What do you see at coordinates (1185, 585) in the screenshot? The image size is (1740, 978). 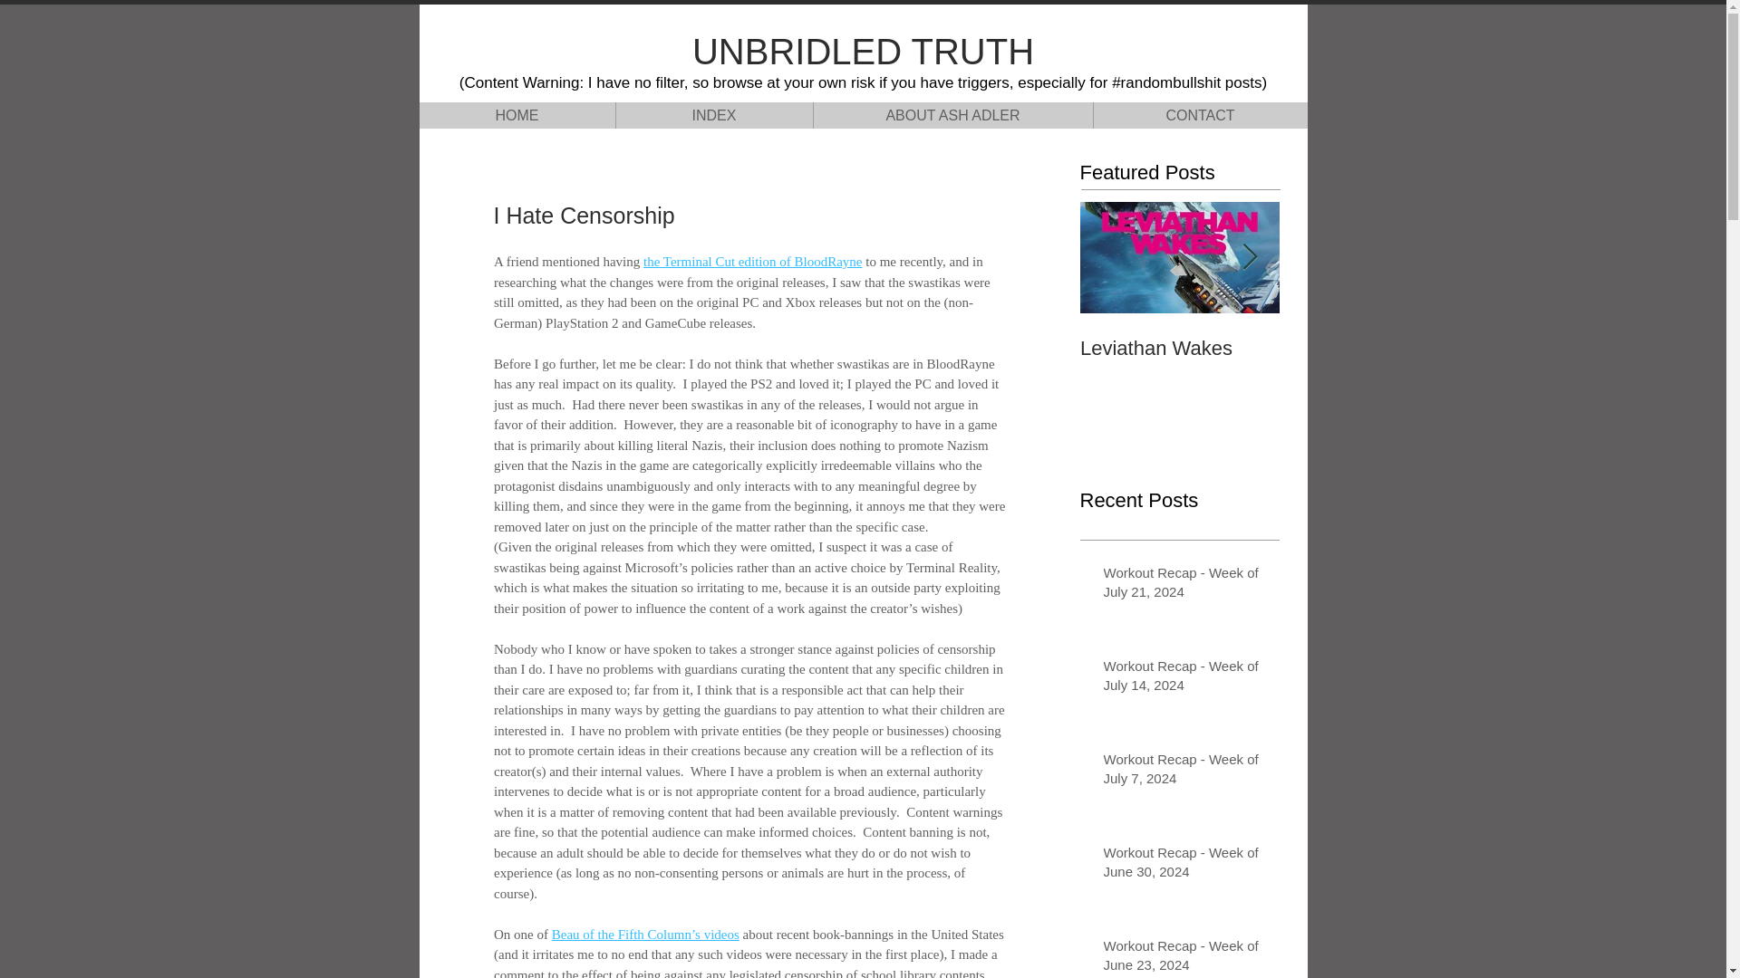 I see `Workout Recap - Week of July 21, 2024` at bounding box center [1185, 585].